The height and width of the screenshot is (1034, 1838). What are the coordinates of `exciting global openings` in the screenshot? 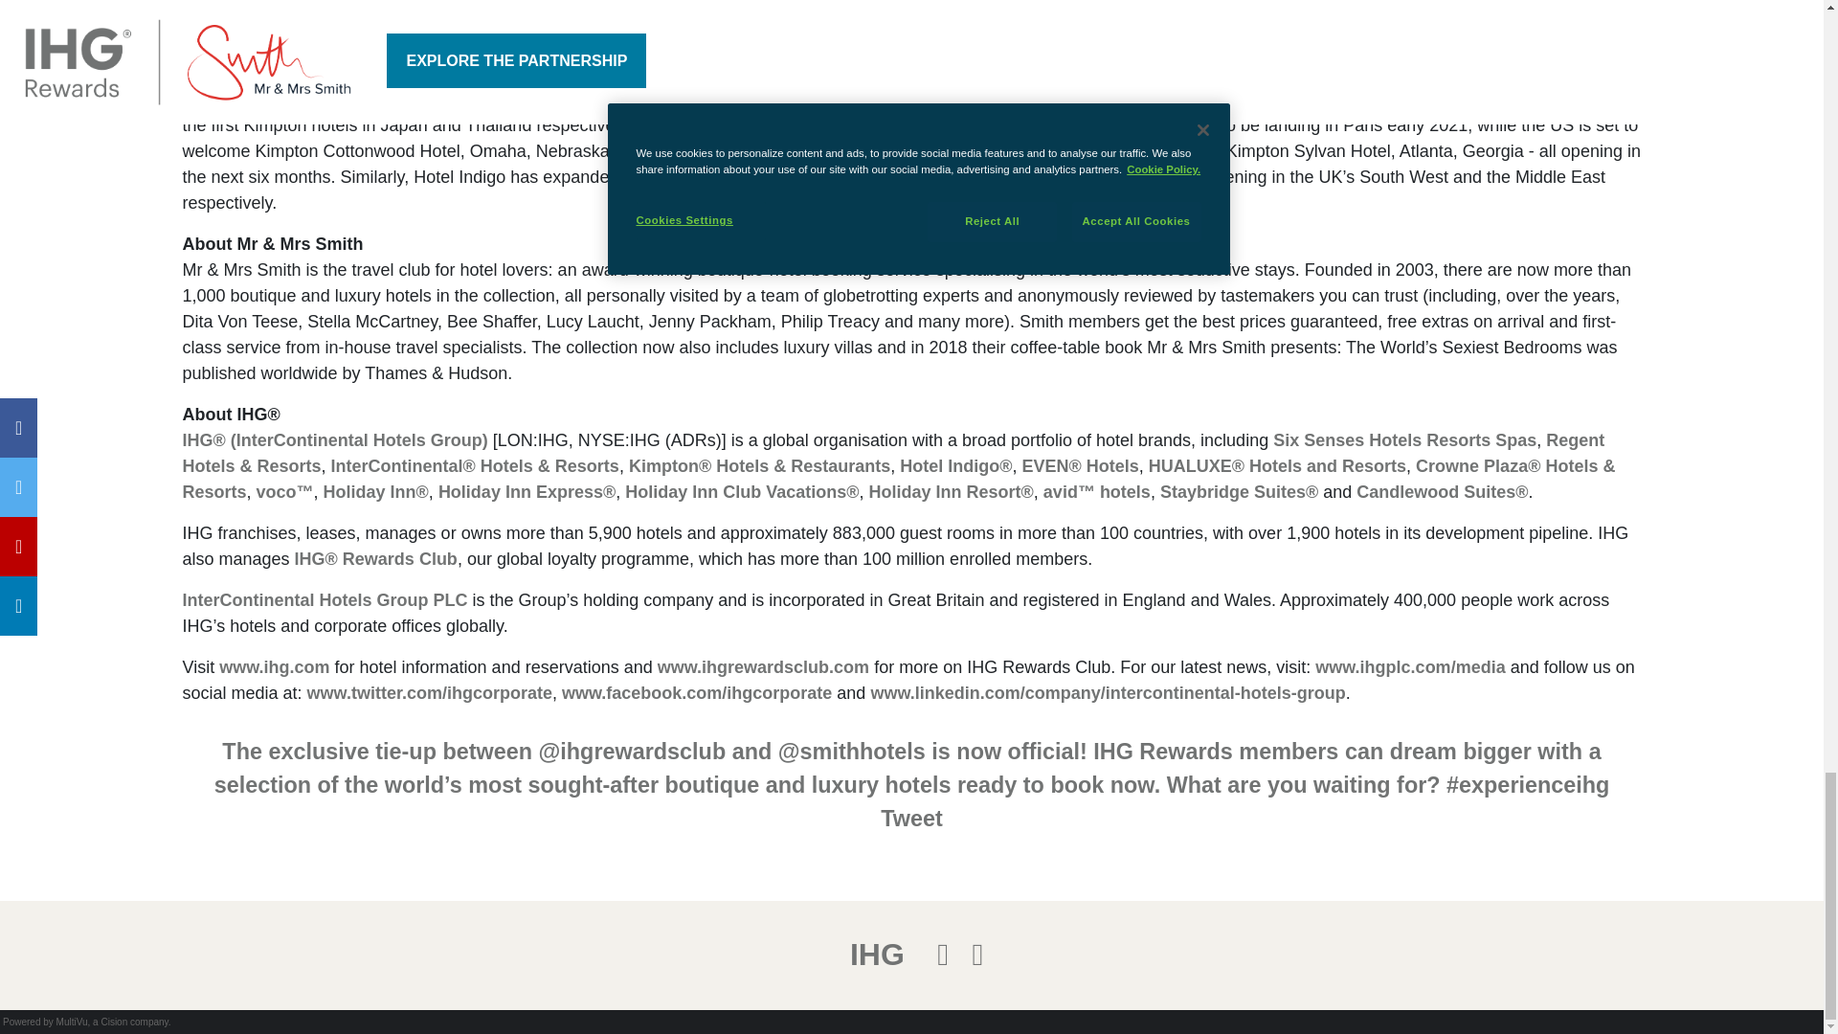 It's located at (1350, 73).